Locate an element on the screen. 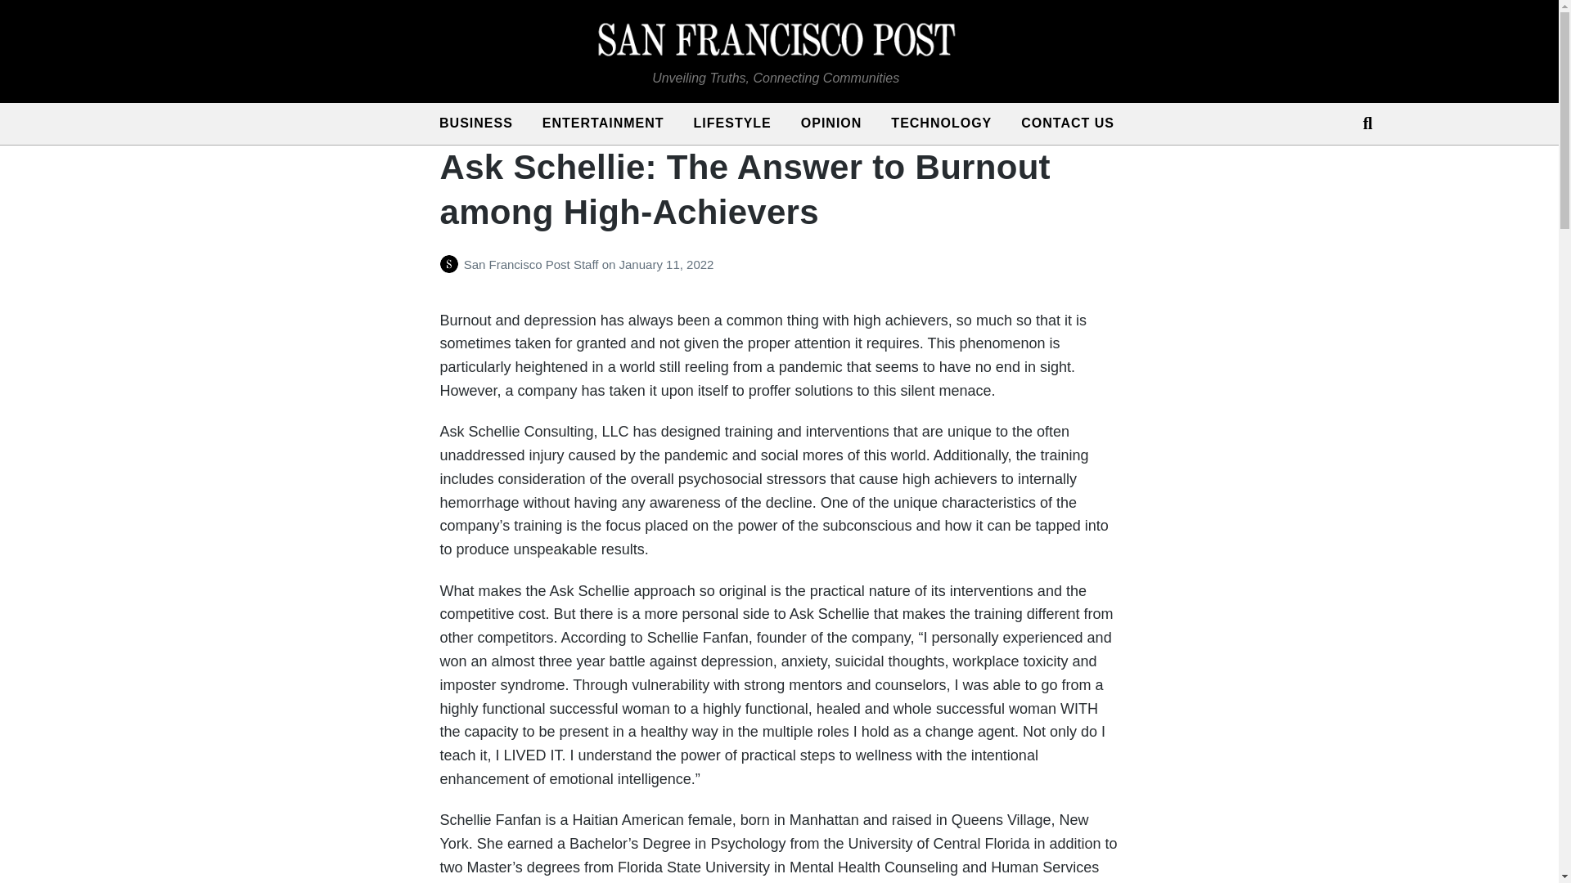 This screenshot has height=883, width=1571. San Francisco Post Staff is located at coordinates (532, 264).